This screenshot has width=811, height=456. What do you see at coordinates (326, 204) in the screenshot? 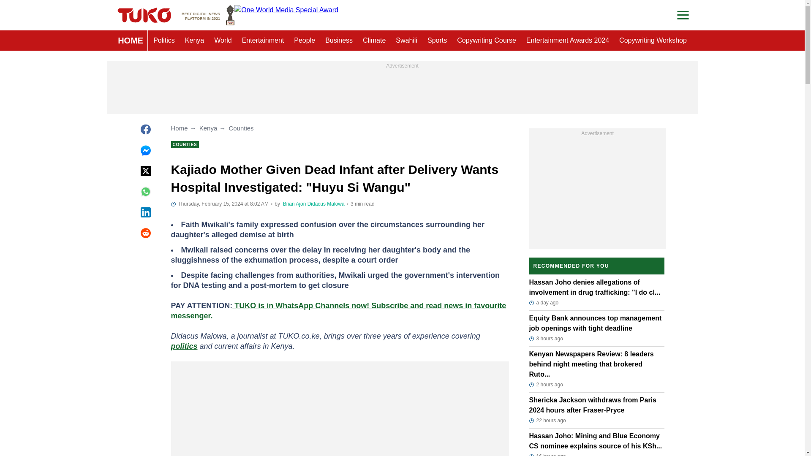
I see `Author page` at bounding box center [326, 204].